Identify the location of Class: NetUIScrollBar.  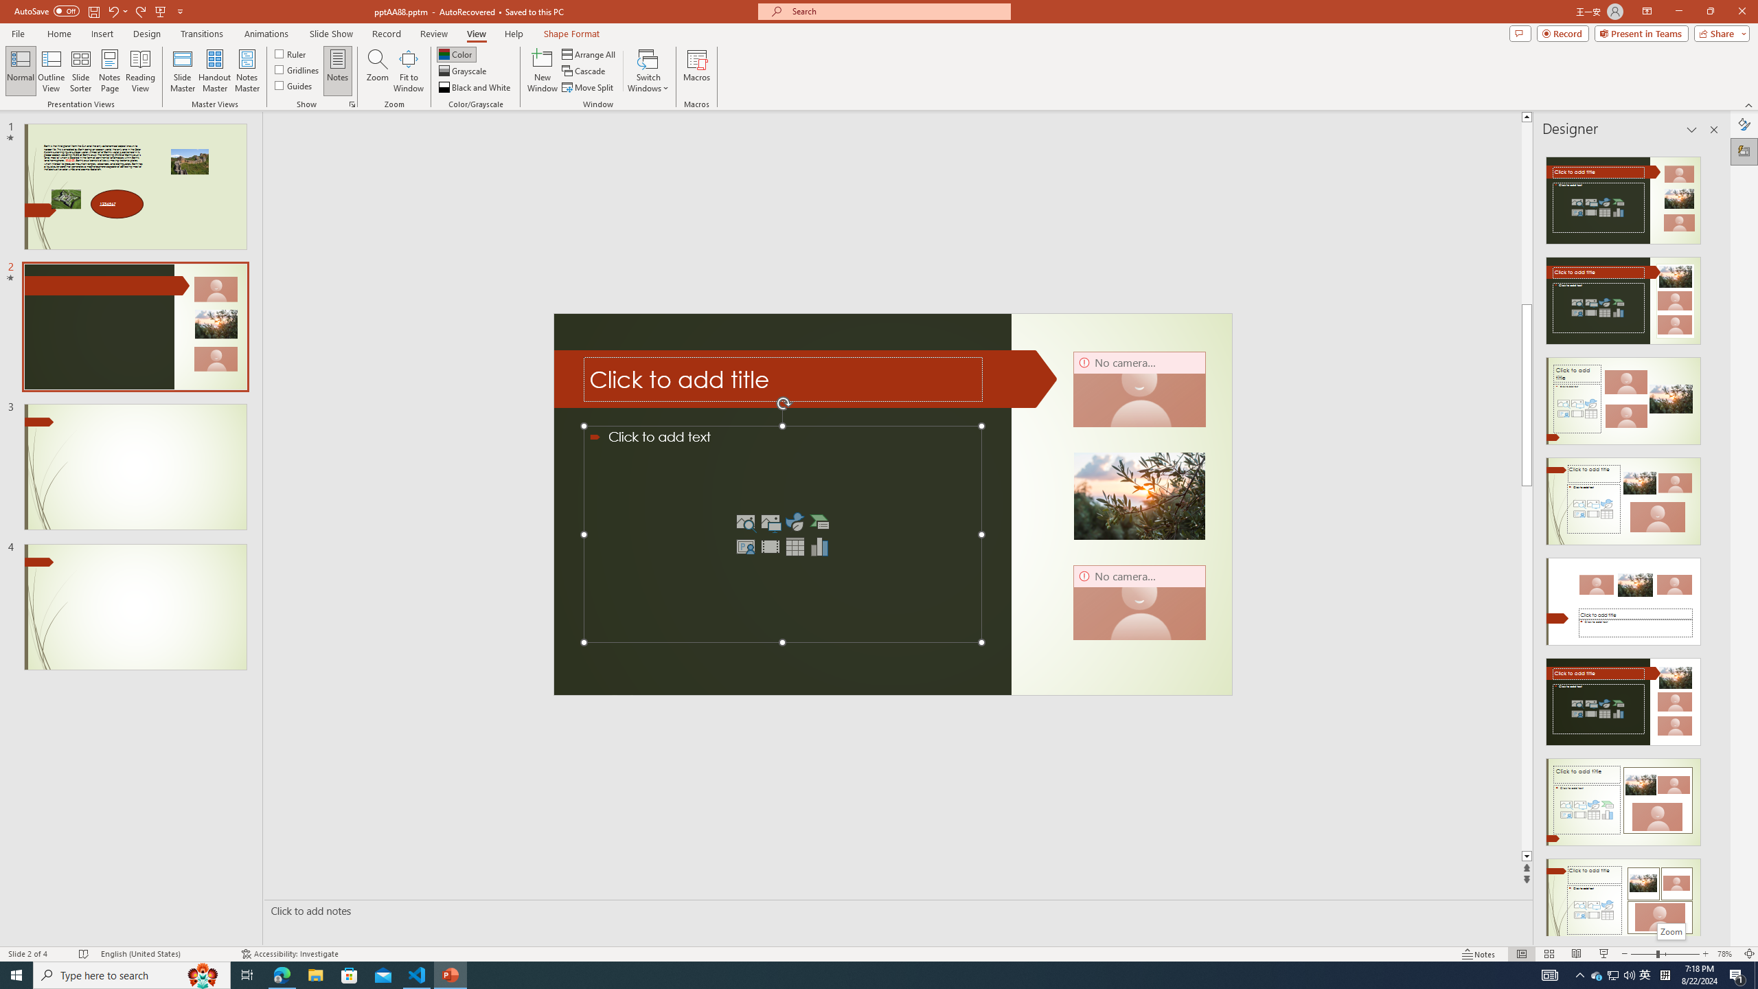
(1713, 541).